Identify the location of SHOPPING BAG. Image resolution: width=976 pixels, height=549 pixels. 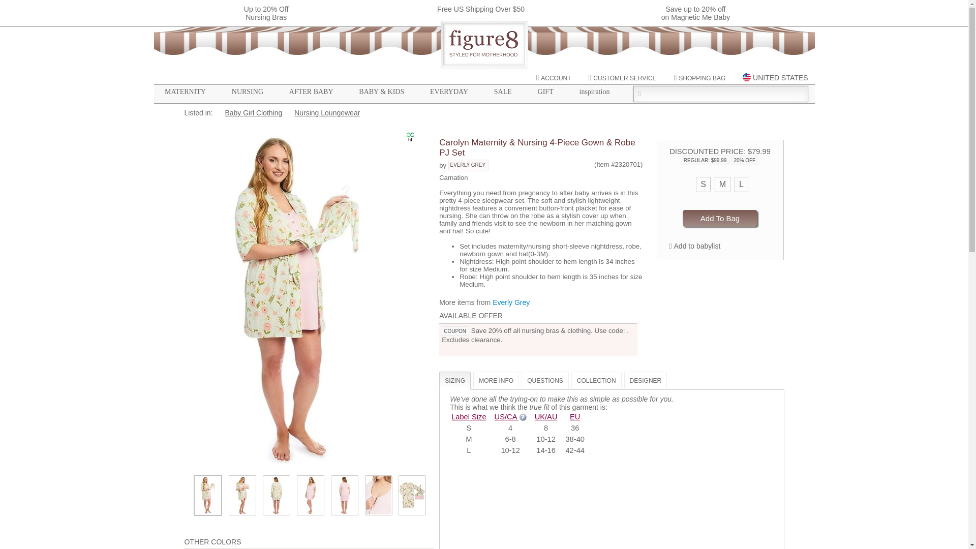
(699, 78).